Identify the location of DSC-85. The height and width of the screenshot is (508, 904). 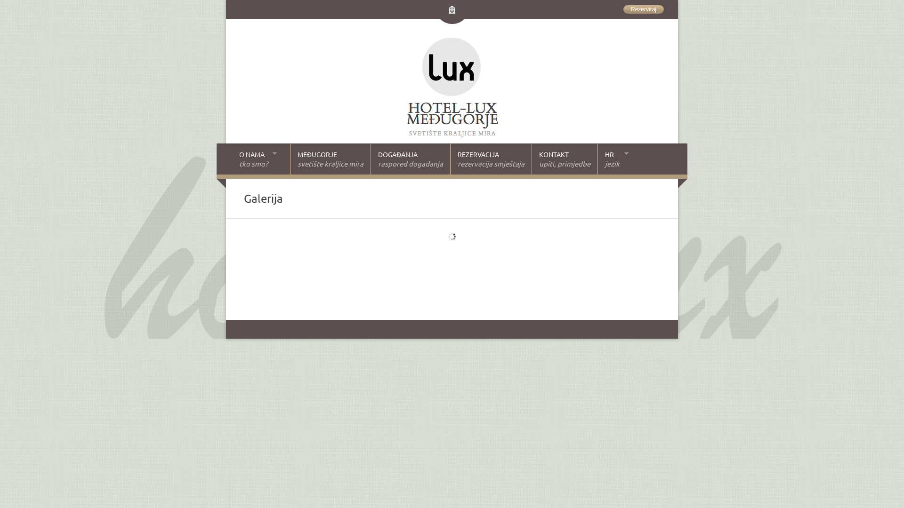
(377, 264).